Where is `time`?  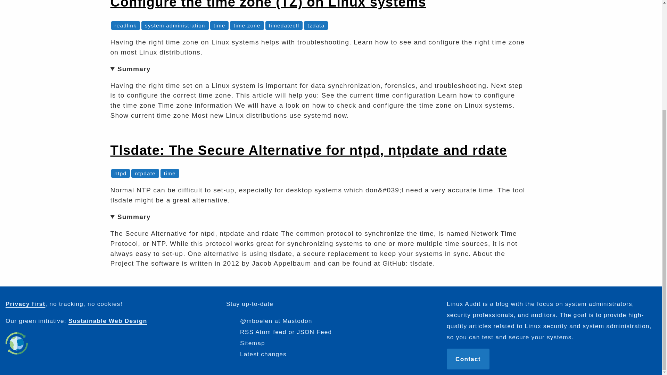 time is located at coordinates (219, 25).